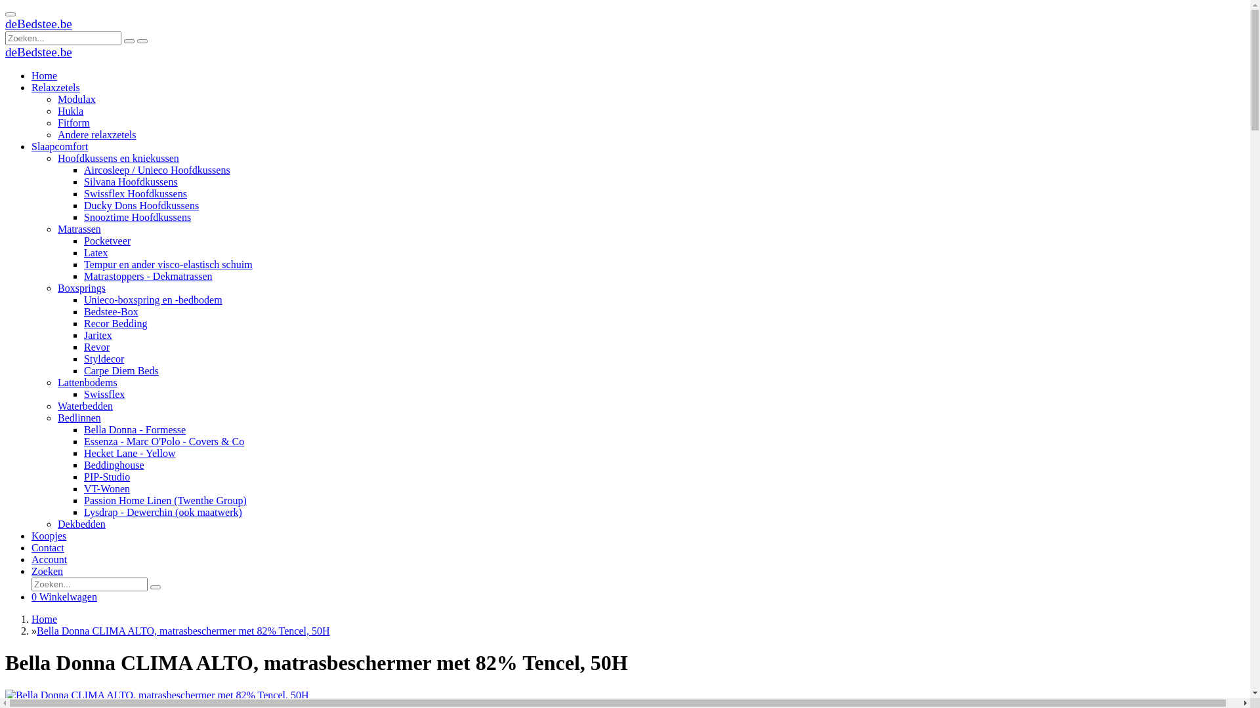  What do you see at coordinates (71, 111) in the screenshot?
I see `Hukla` at bounding box center [71, 111].